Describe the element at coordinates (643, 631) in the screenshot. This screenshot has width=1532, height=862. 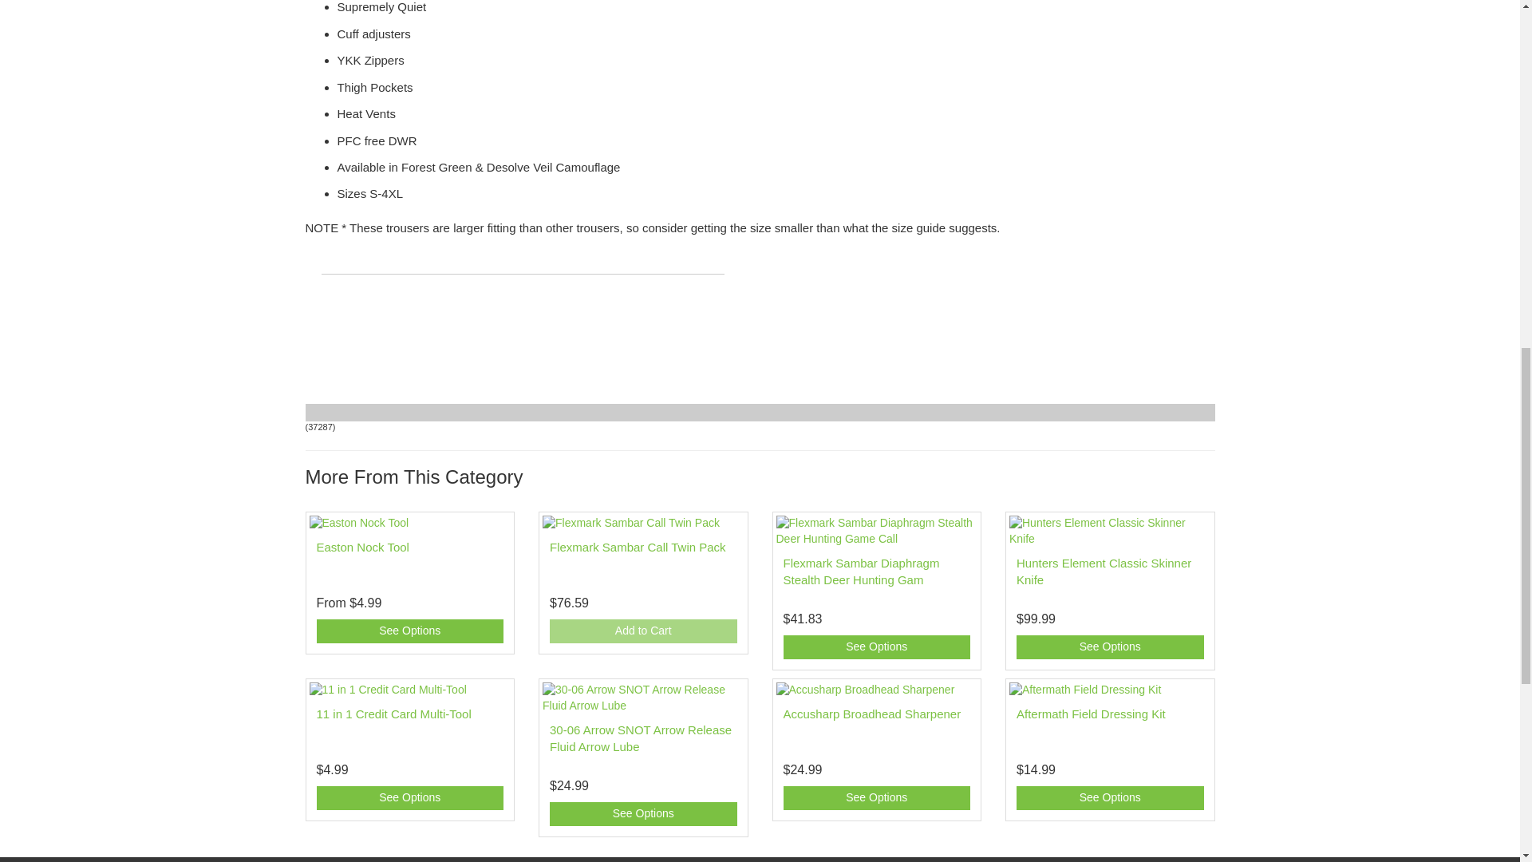
I see `Add to Cart` at that location.